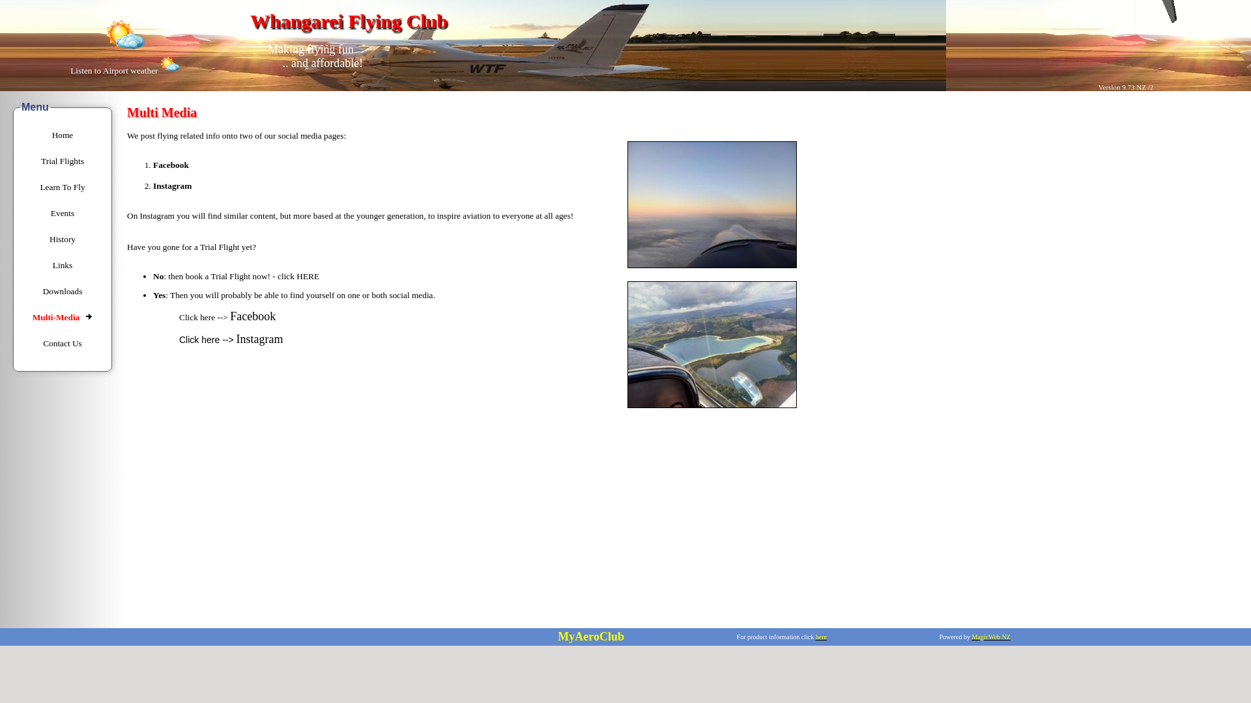 The image size is (1251, 703). Describe the element at coordinates (63, 290) in the screenshot. I see `Downloads` at that location.